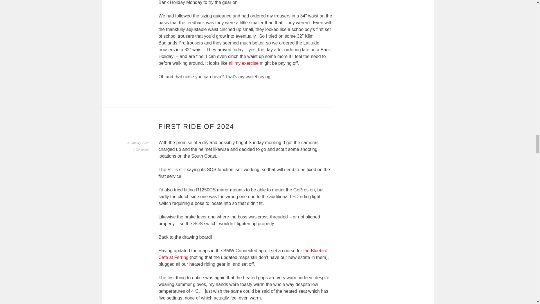  What do you see at coordinates (138, 143) in the screenshot?
I see `Permalink to First Ride of 2024` at bounding box center [138, 143].